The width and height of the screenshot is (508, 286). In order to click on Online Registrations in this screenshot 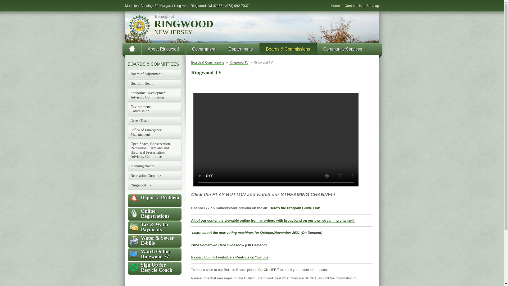, I will do `click(154, 213)`.